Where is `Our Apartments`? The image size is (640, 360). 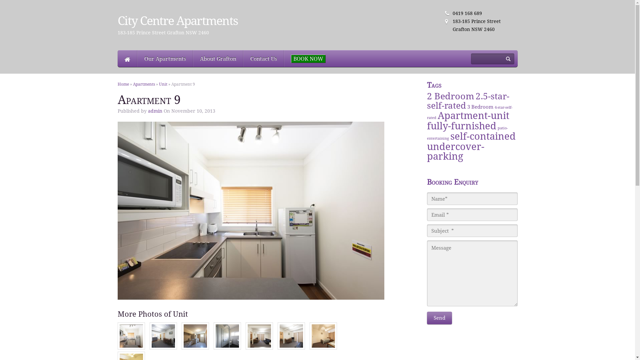 Our Apartments is located at coordinates (165, 59).